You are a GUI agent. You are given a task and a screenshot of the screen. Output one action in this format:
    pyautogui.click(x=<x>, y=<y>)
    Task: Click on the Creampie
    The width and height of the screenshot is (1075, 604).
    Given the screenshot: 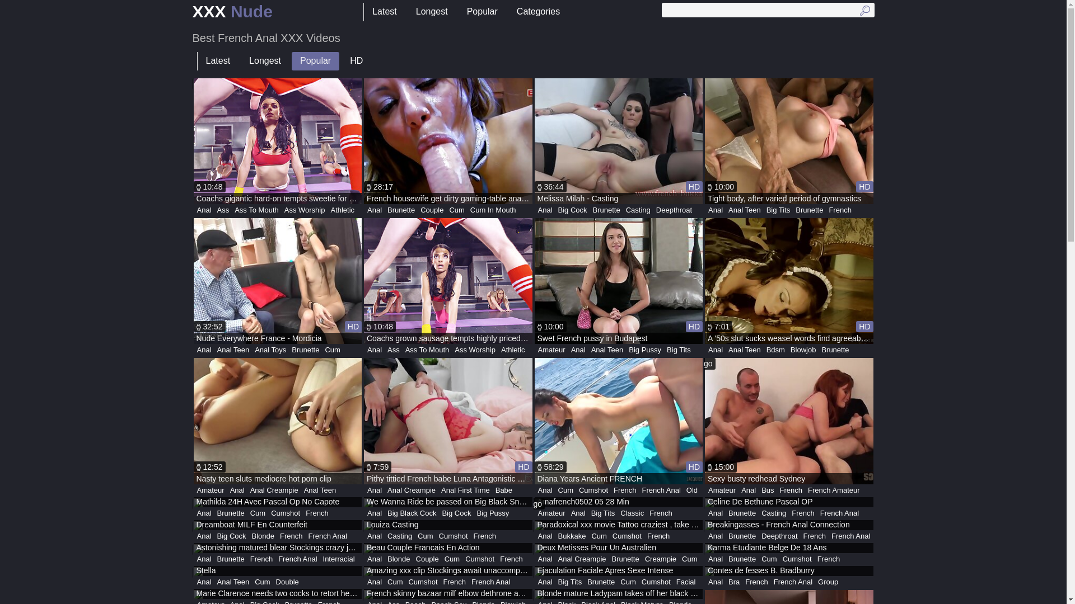 What is the action you would take?
    pyautogui.click(x=661, y=559)
    